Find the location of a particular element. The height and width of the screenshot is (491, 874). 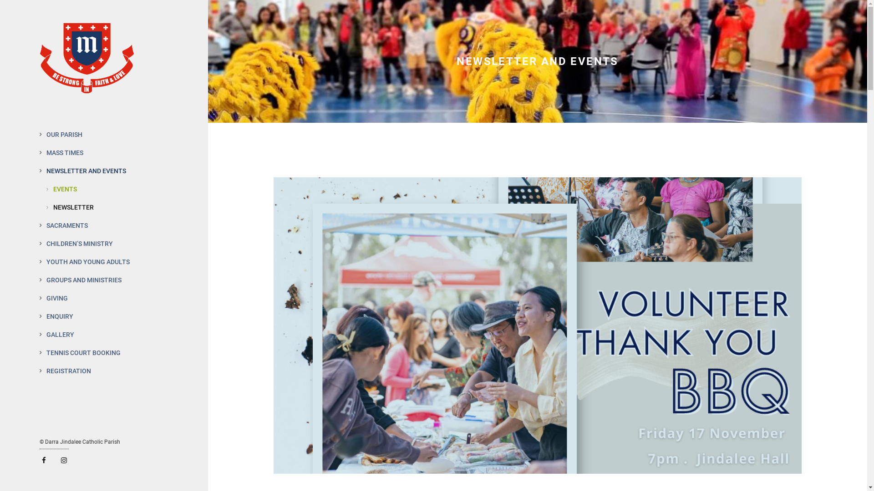

YOUTH AND YOUNG ADULTS is located at coordinates (107, 262).